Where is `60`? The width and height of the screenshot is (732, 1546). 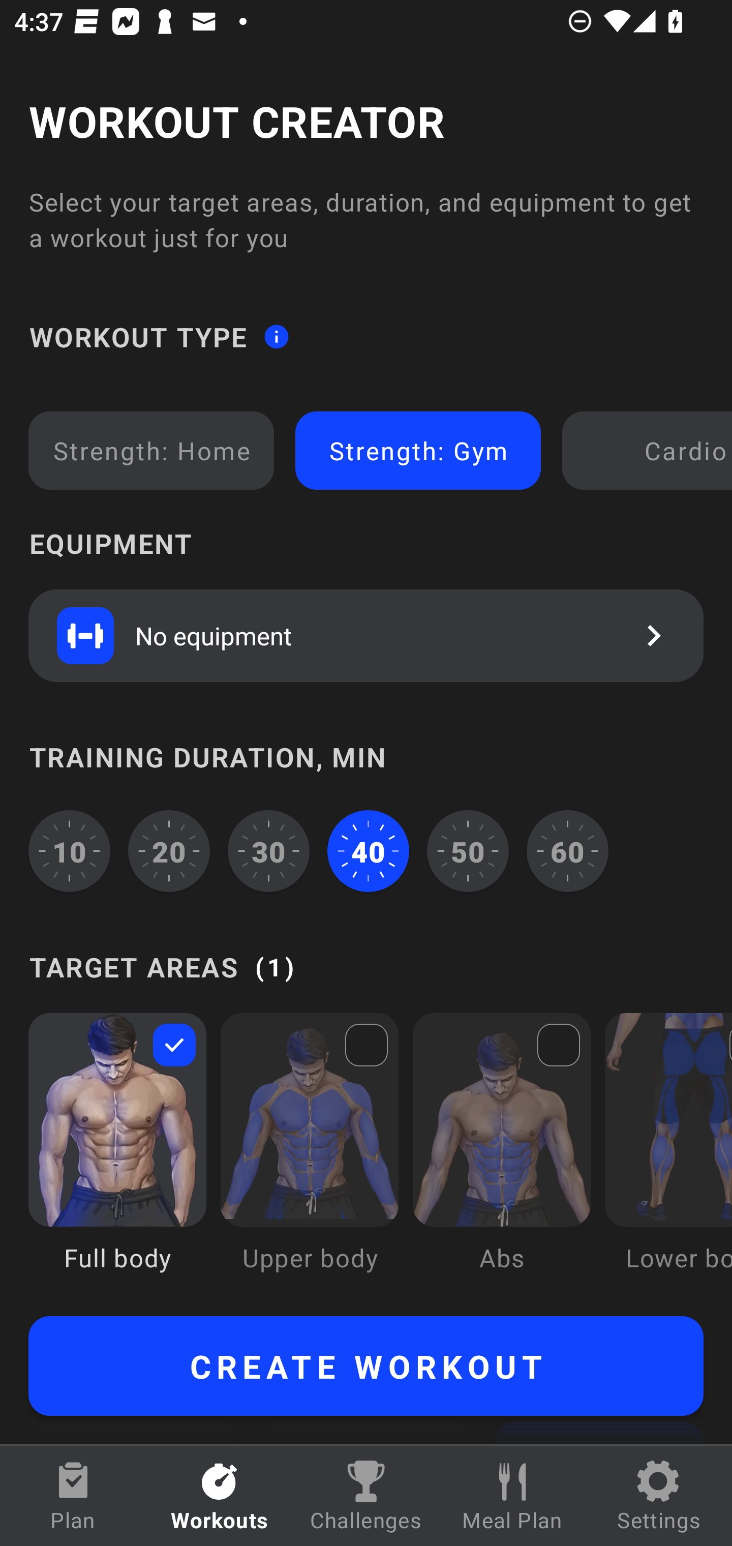
60 is located at coordinates (567, 851).